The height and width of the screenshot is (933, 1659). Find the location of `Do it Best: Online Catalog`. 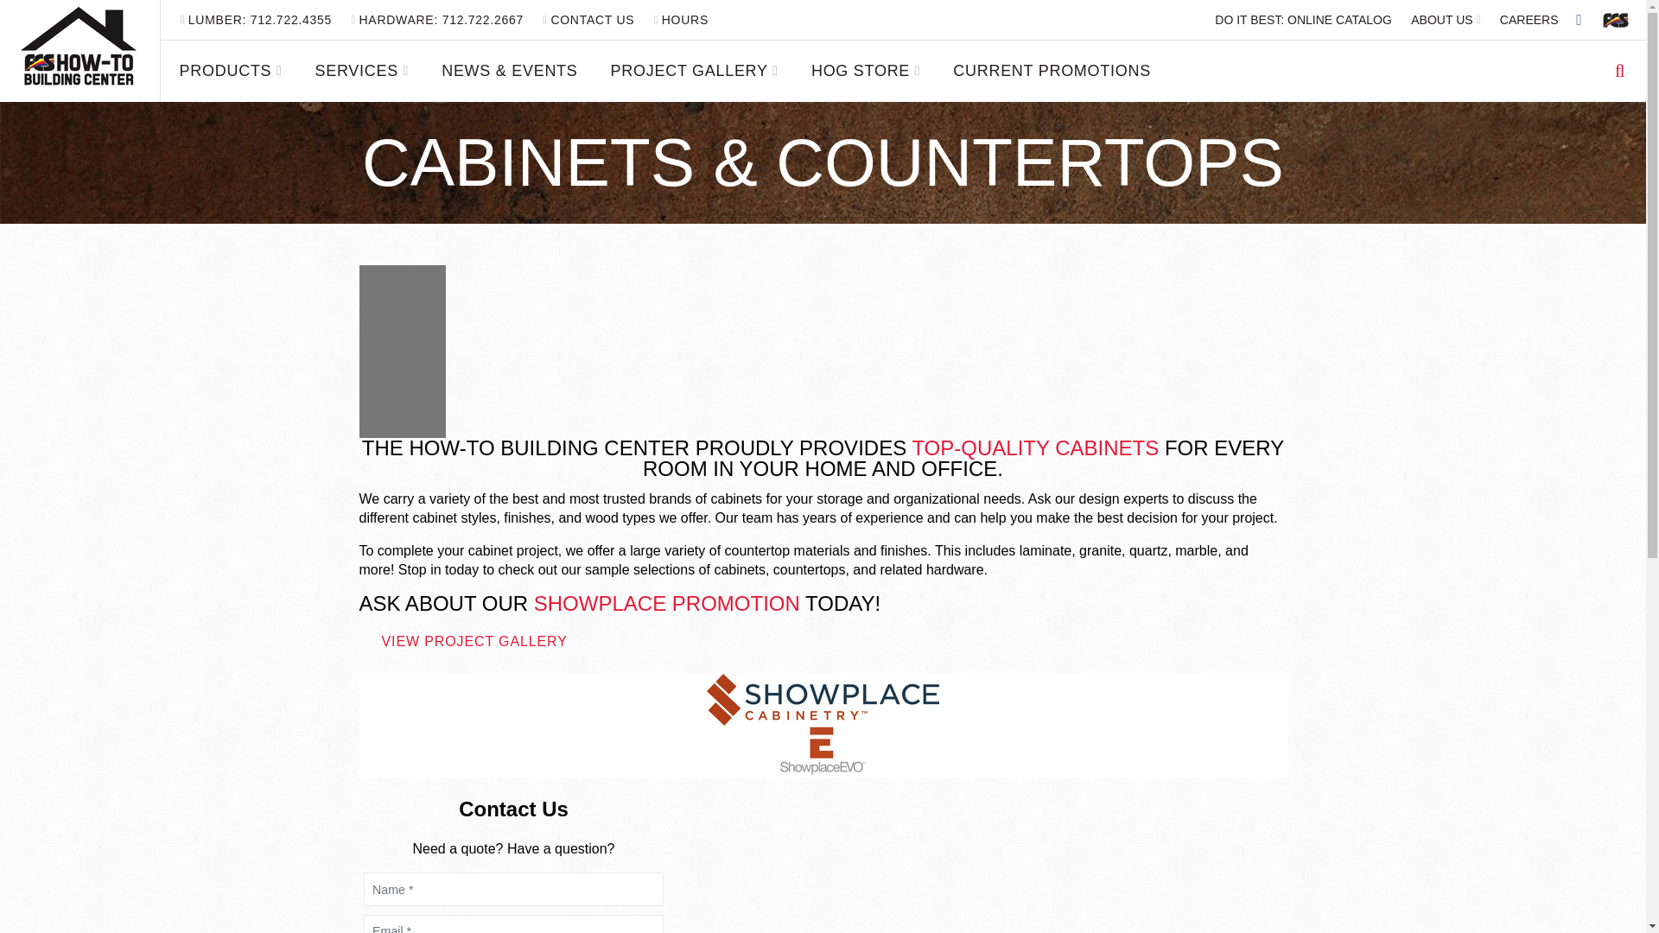

Do it Best: Online Catalog is located at coordinates (1303, 19).